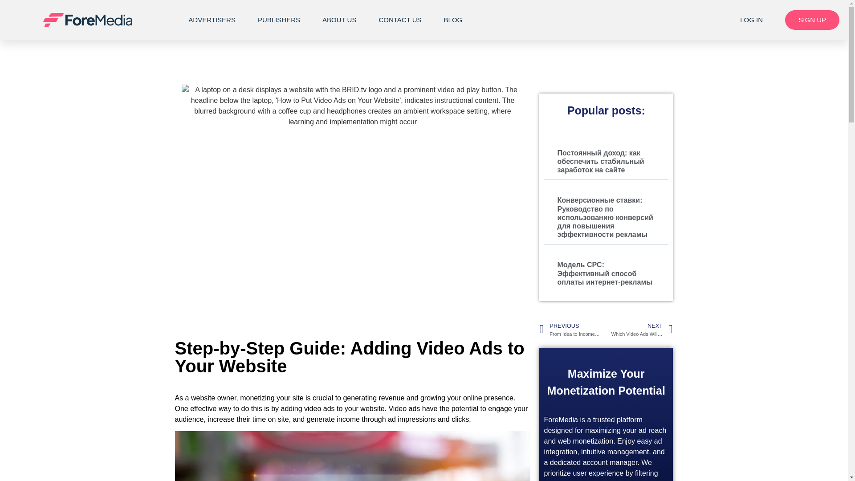 The image size is (855, 481). What do you see at coordinates (812, 20) in the screenshot?
I see `SIGN UP` at bounding box center [812, 20].